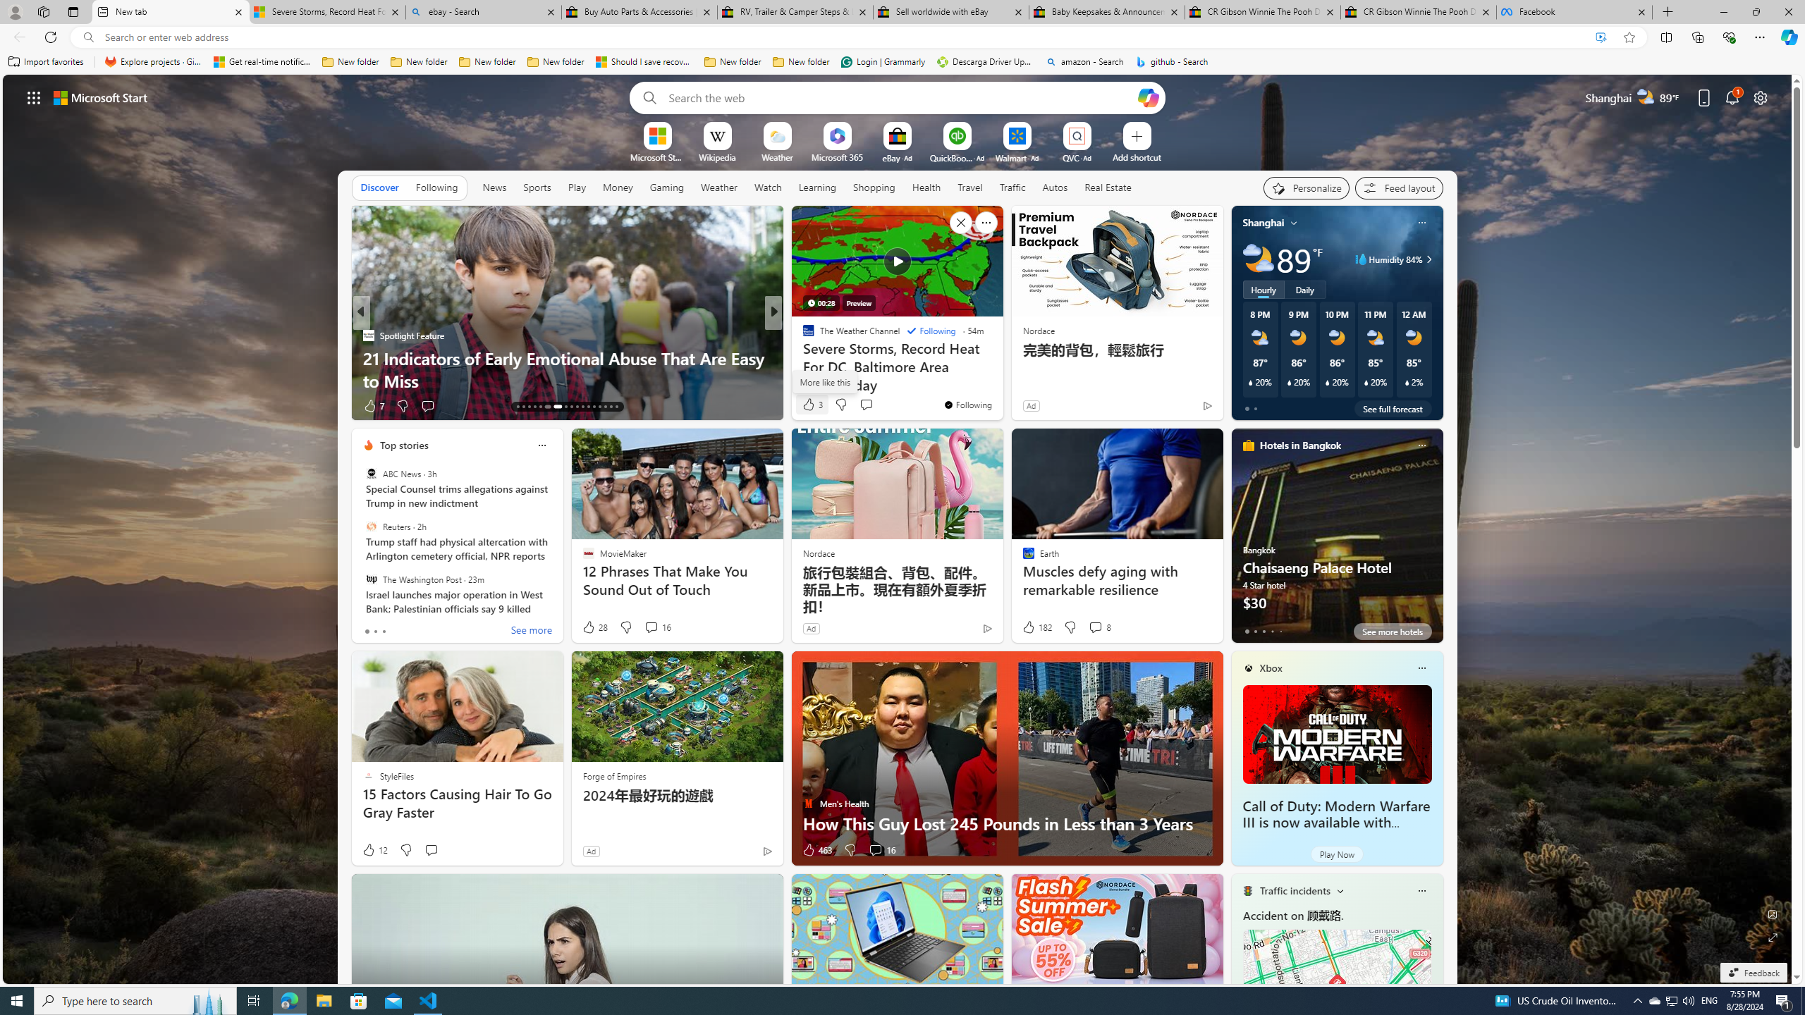  Describe the element at coordinates (404, 445) in the screenshot. I see `Top stories` at that location.